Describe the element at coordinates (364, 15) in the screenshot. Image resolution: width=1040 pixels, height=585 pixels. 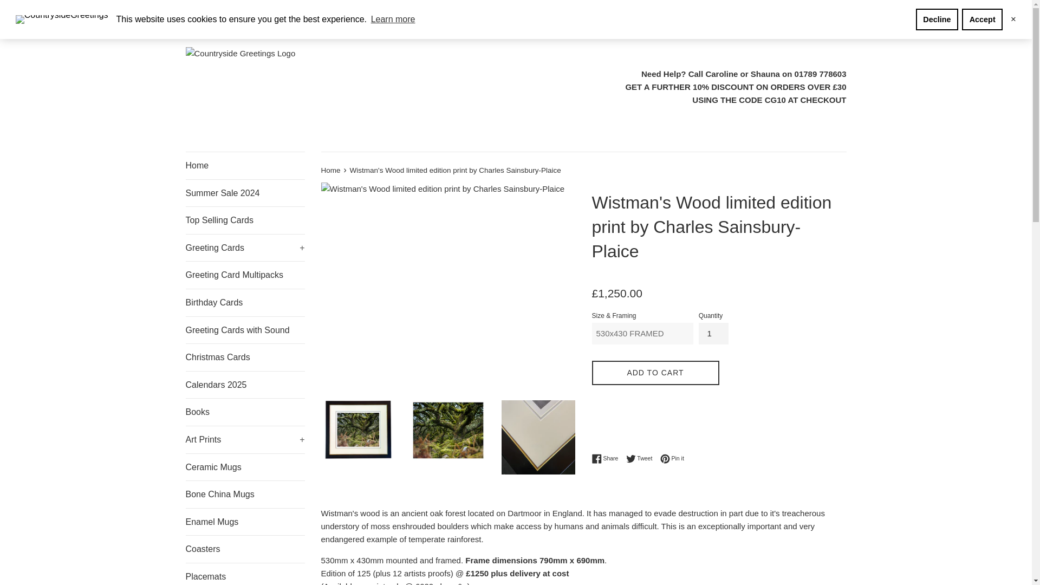
I see `Sign up` at that location.